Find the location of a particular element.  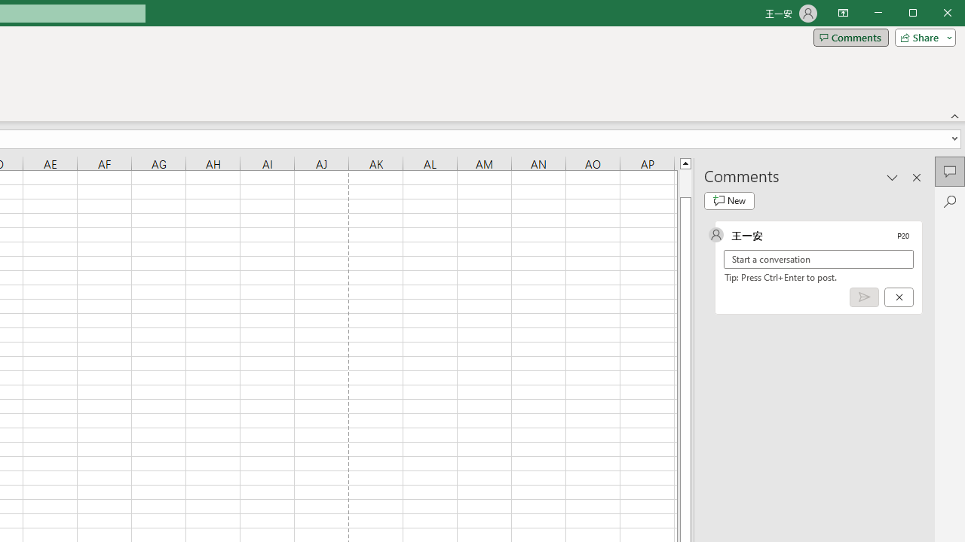

Close pane is located at coordinates (917, 177).